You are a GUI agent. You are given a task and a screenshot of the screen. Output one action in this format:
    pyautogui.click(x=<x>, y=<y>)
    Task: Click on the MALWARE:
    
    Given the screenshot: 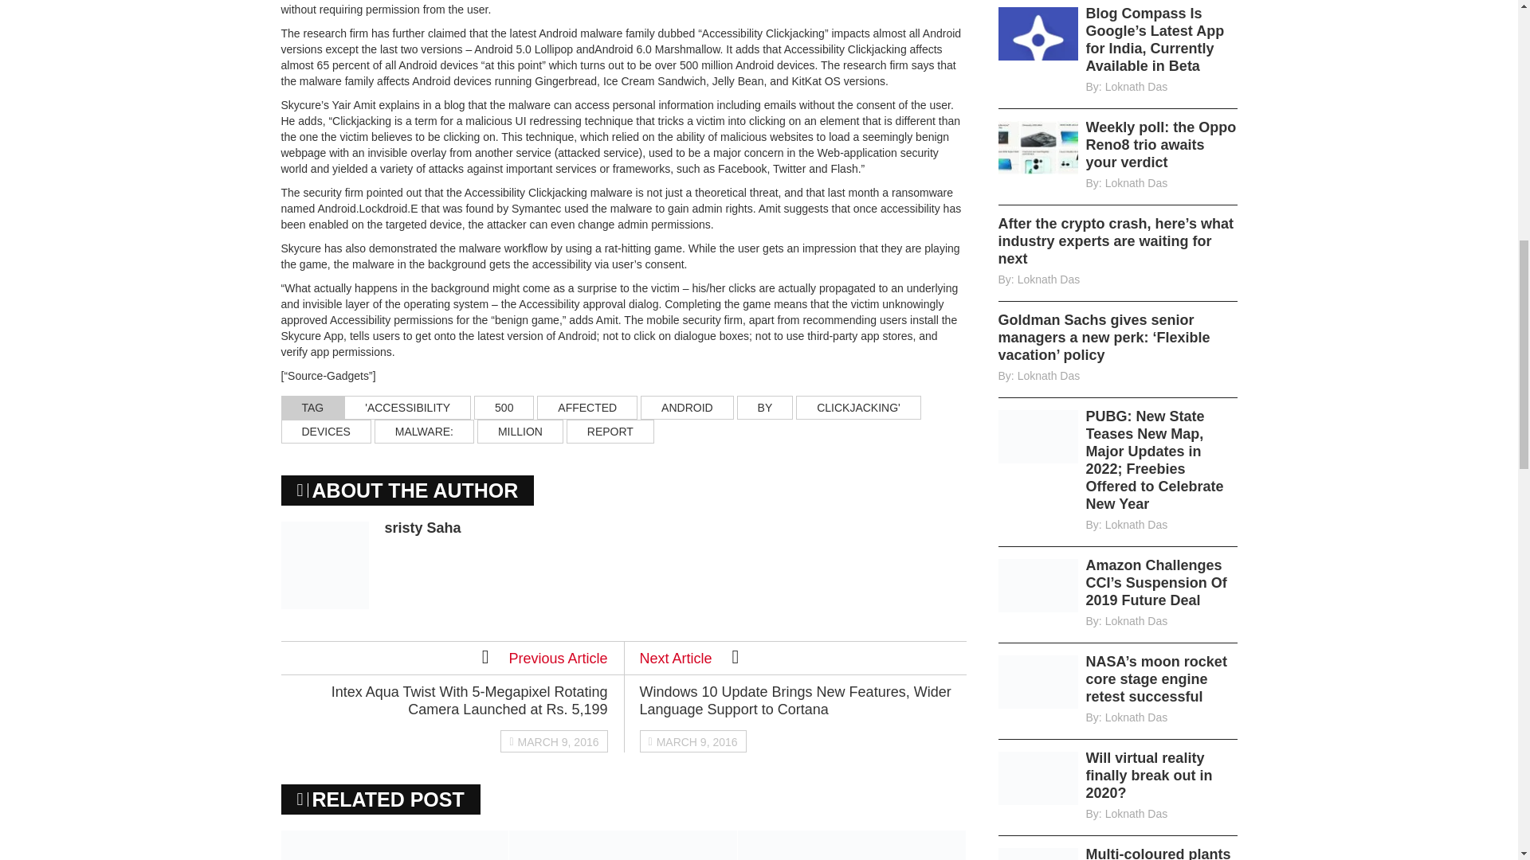 What is the action you would take?
    pyautogui.click(x=424, y=432)
    